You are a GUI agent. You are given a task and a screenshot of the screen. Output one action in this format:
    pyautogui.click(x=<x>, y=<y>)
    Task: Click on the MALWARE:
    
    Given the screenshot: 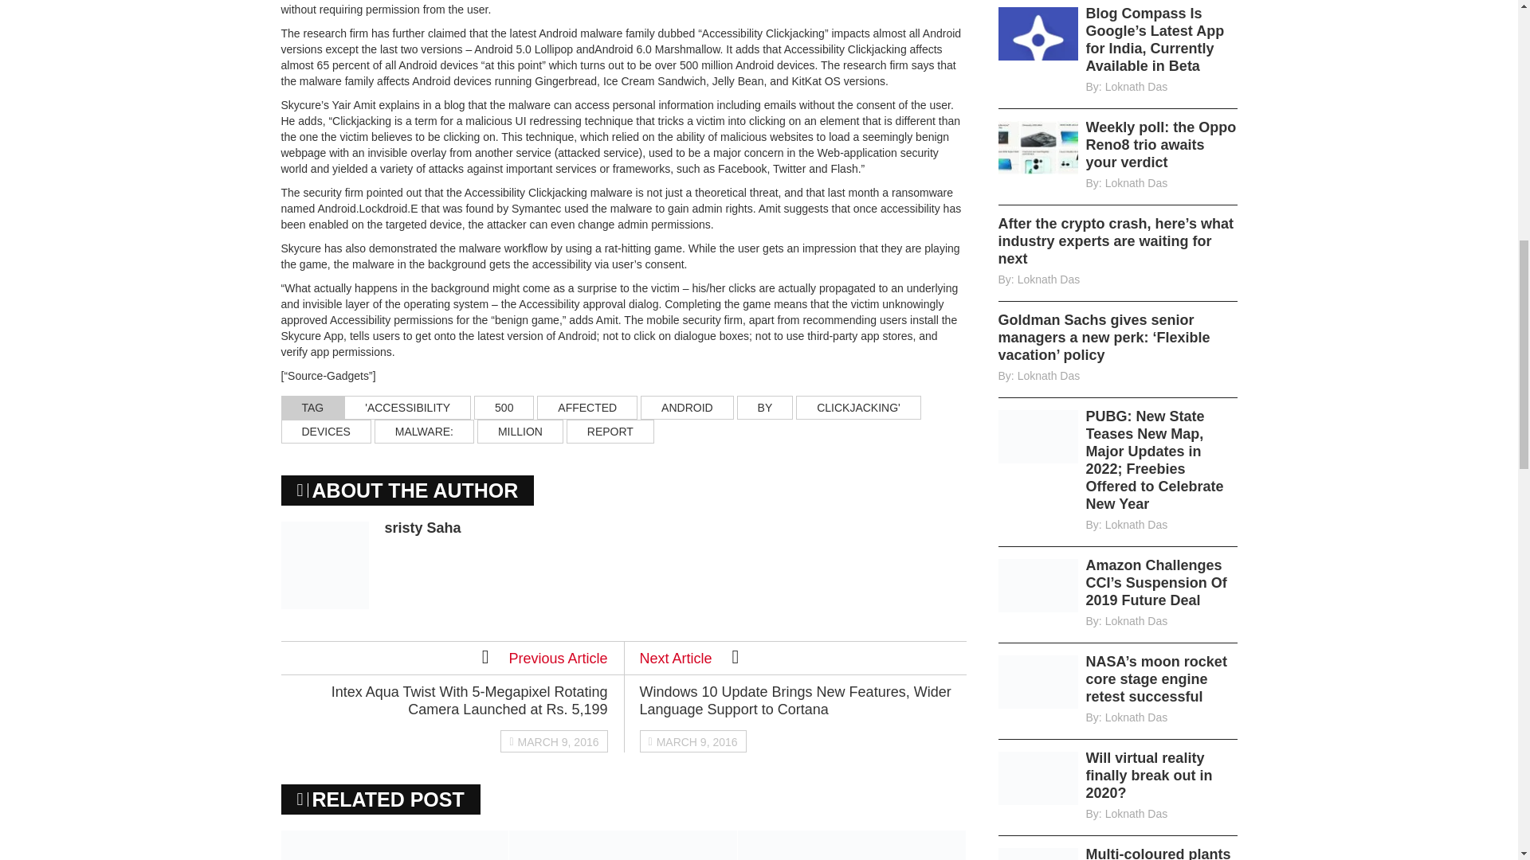 What is the action you would take?
    pyautogui.click(x=424, y=432)
    